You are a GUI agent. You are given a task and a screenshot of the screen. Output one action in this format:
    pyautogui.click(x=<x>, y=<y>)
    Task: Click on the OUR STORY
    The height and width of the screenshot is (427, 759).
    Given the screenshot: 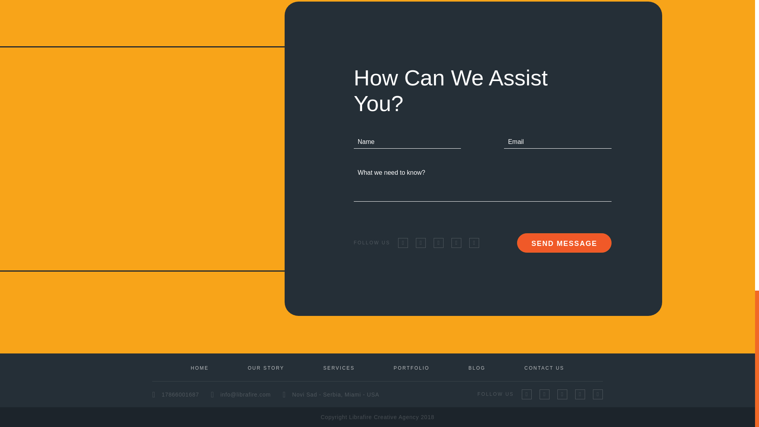 What is the action you would take?
    pyautogui.click(x=266, y=368)
    